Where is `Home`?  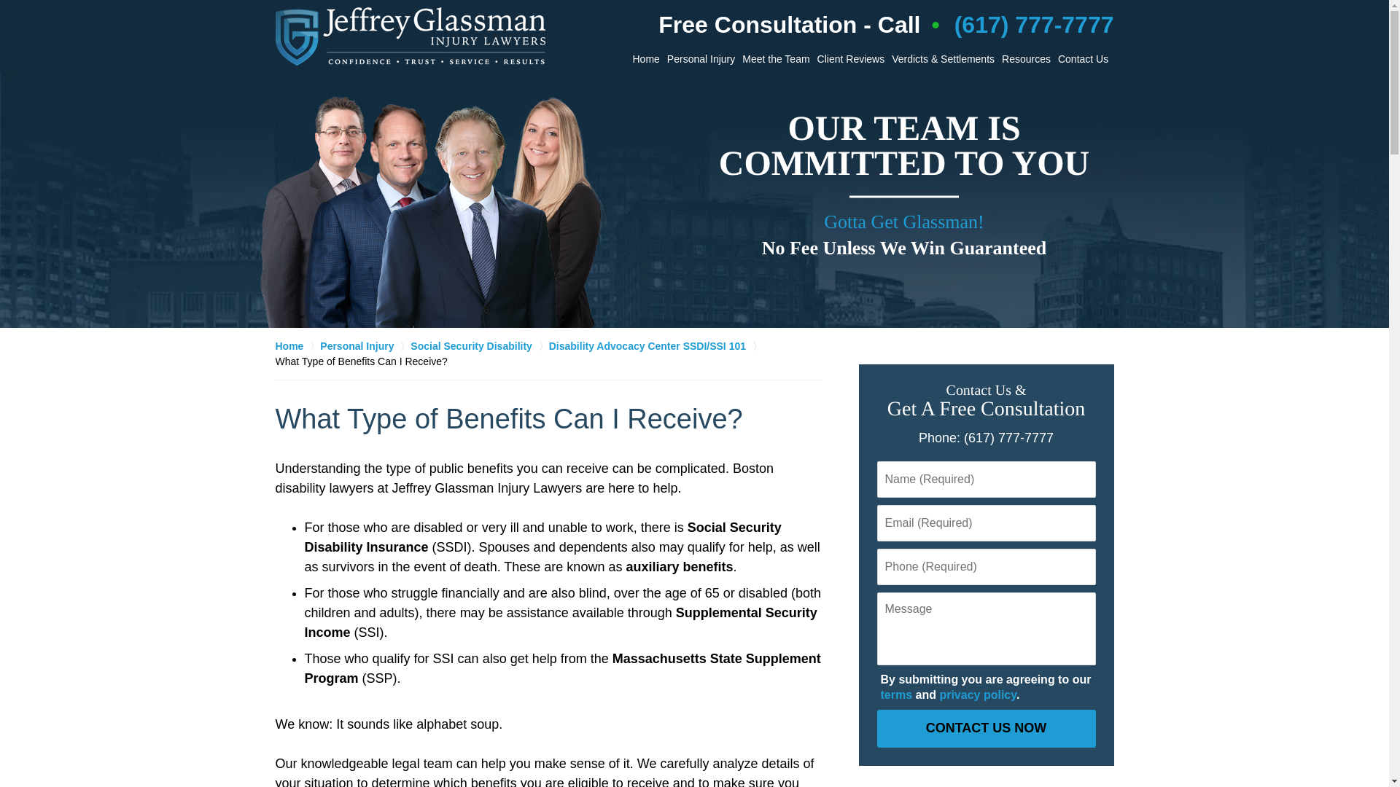
Home is located at coordinates (645, 58).